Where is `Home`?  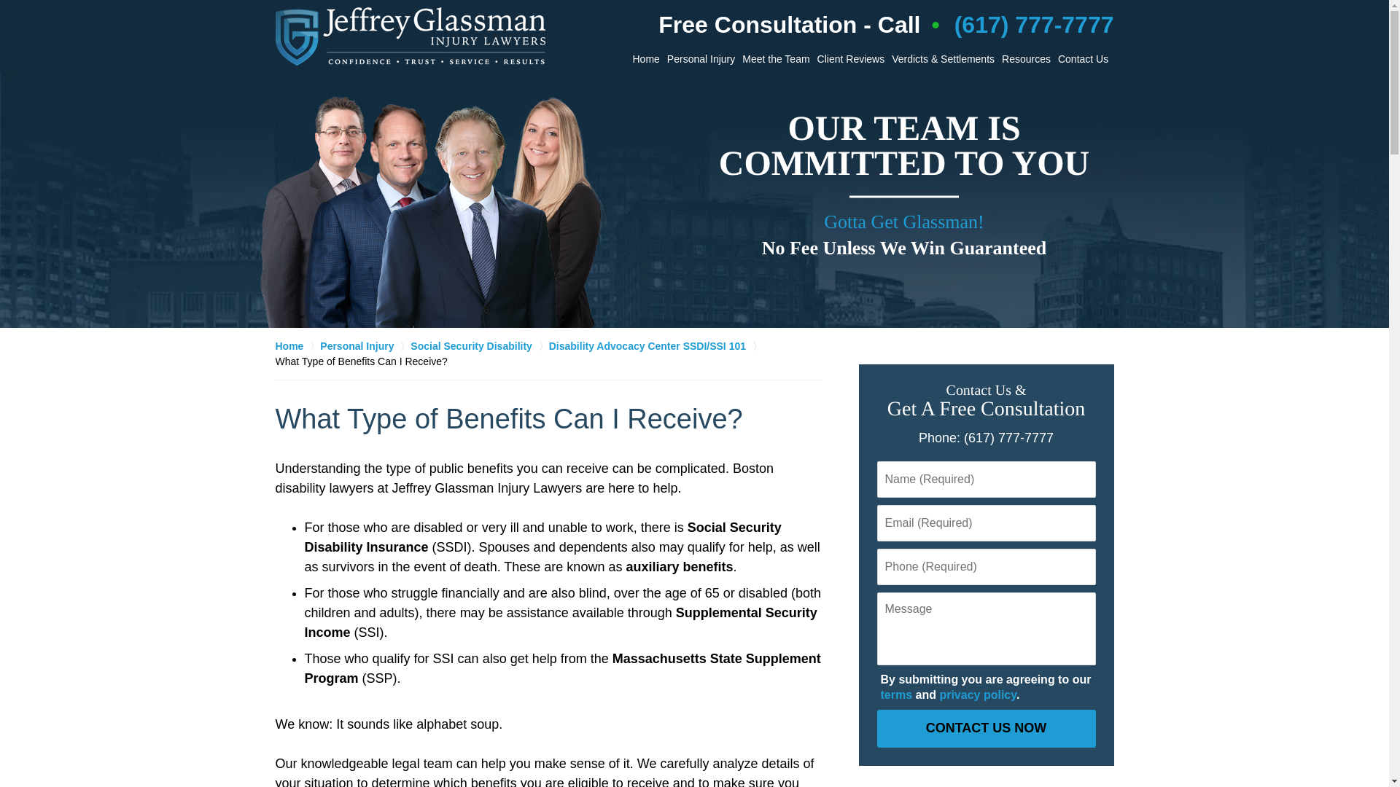
Home is located at coordinates (645, 58).